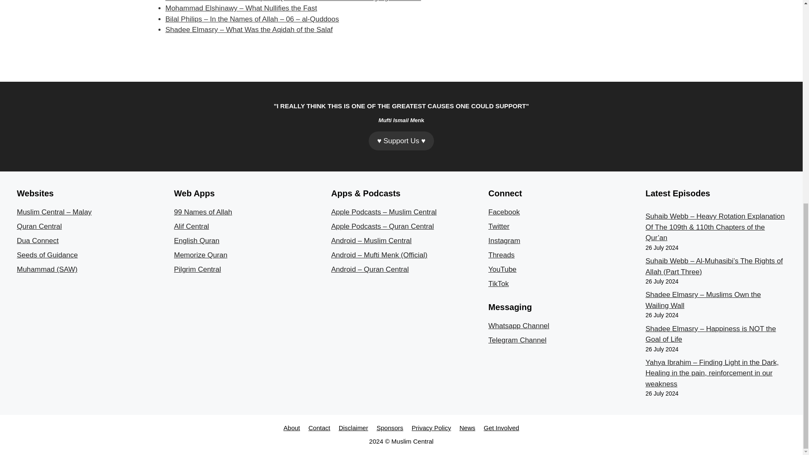  I want to click on 99 Names of Allah, so click(203, 212).